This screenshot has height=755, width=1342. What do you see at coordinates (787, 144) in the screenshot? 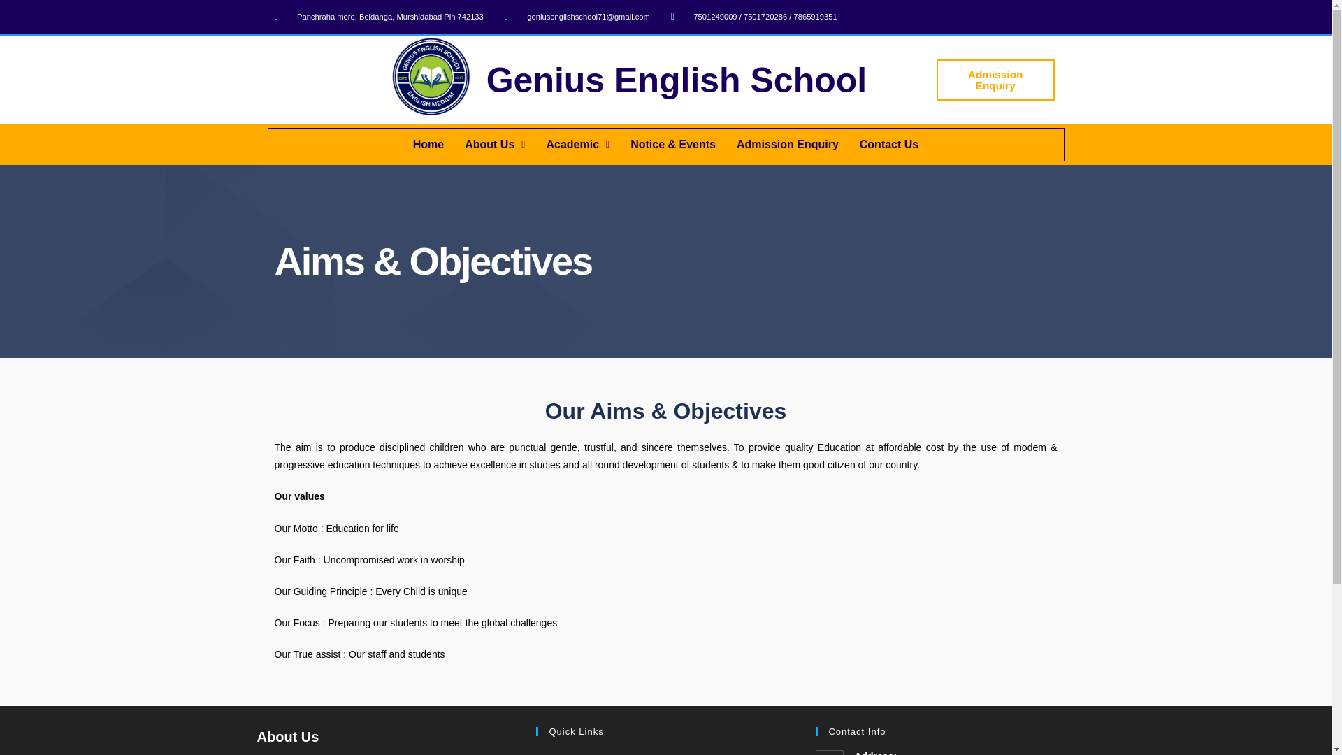
I see `Admission Enquiry` at bounding box center [787, 144].